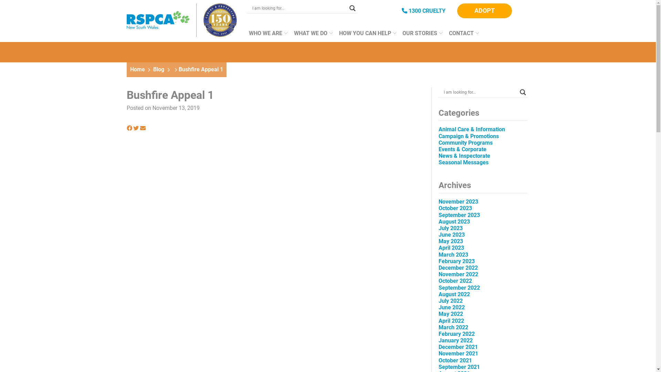 This screenshot has height=372, width=661. I want to click on March 2023, so click(453, 255).